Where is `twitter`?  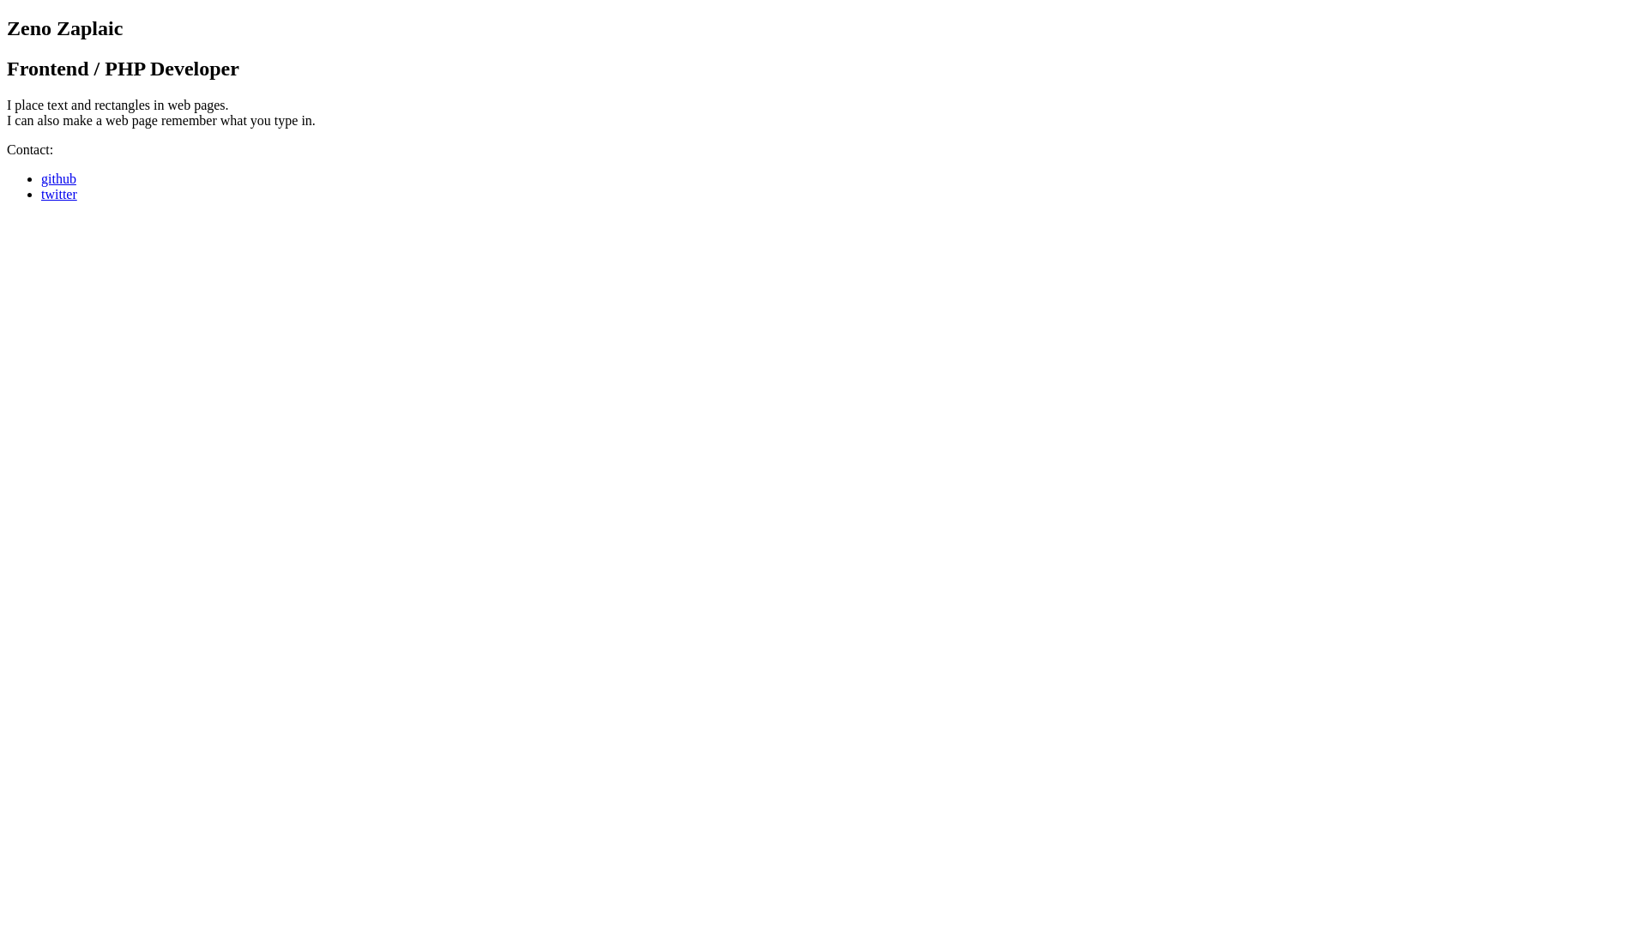 twitter is located at coordinates (59, 194).